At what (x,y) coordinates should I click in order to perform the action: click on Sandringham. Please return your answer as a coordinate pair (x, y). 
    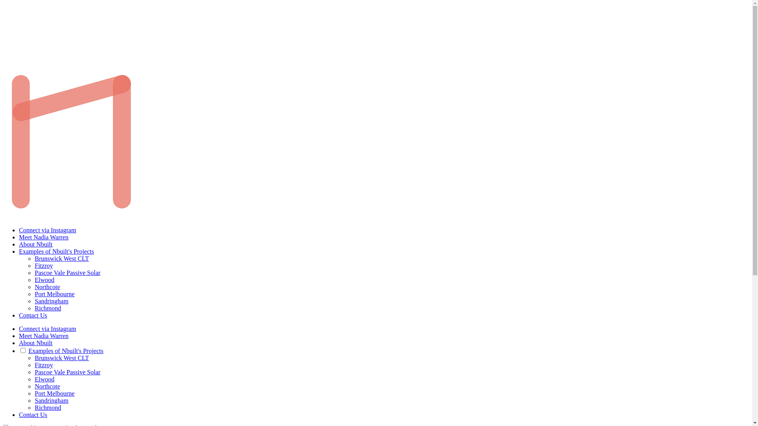
    Looking at the image, I should click on (51, 401).